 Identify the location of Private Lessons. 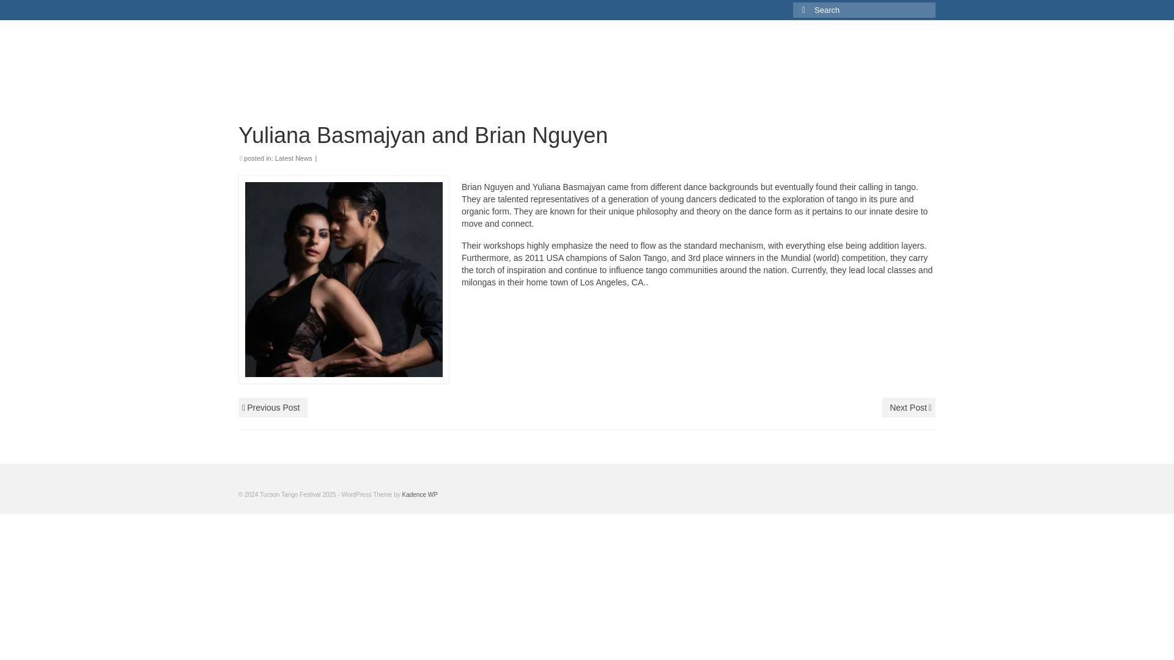
(821, 57).